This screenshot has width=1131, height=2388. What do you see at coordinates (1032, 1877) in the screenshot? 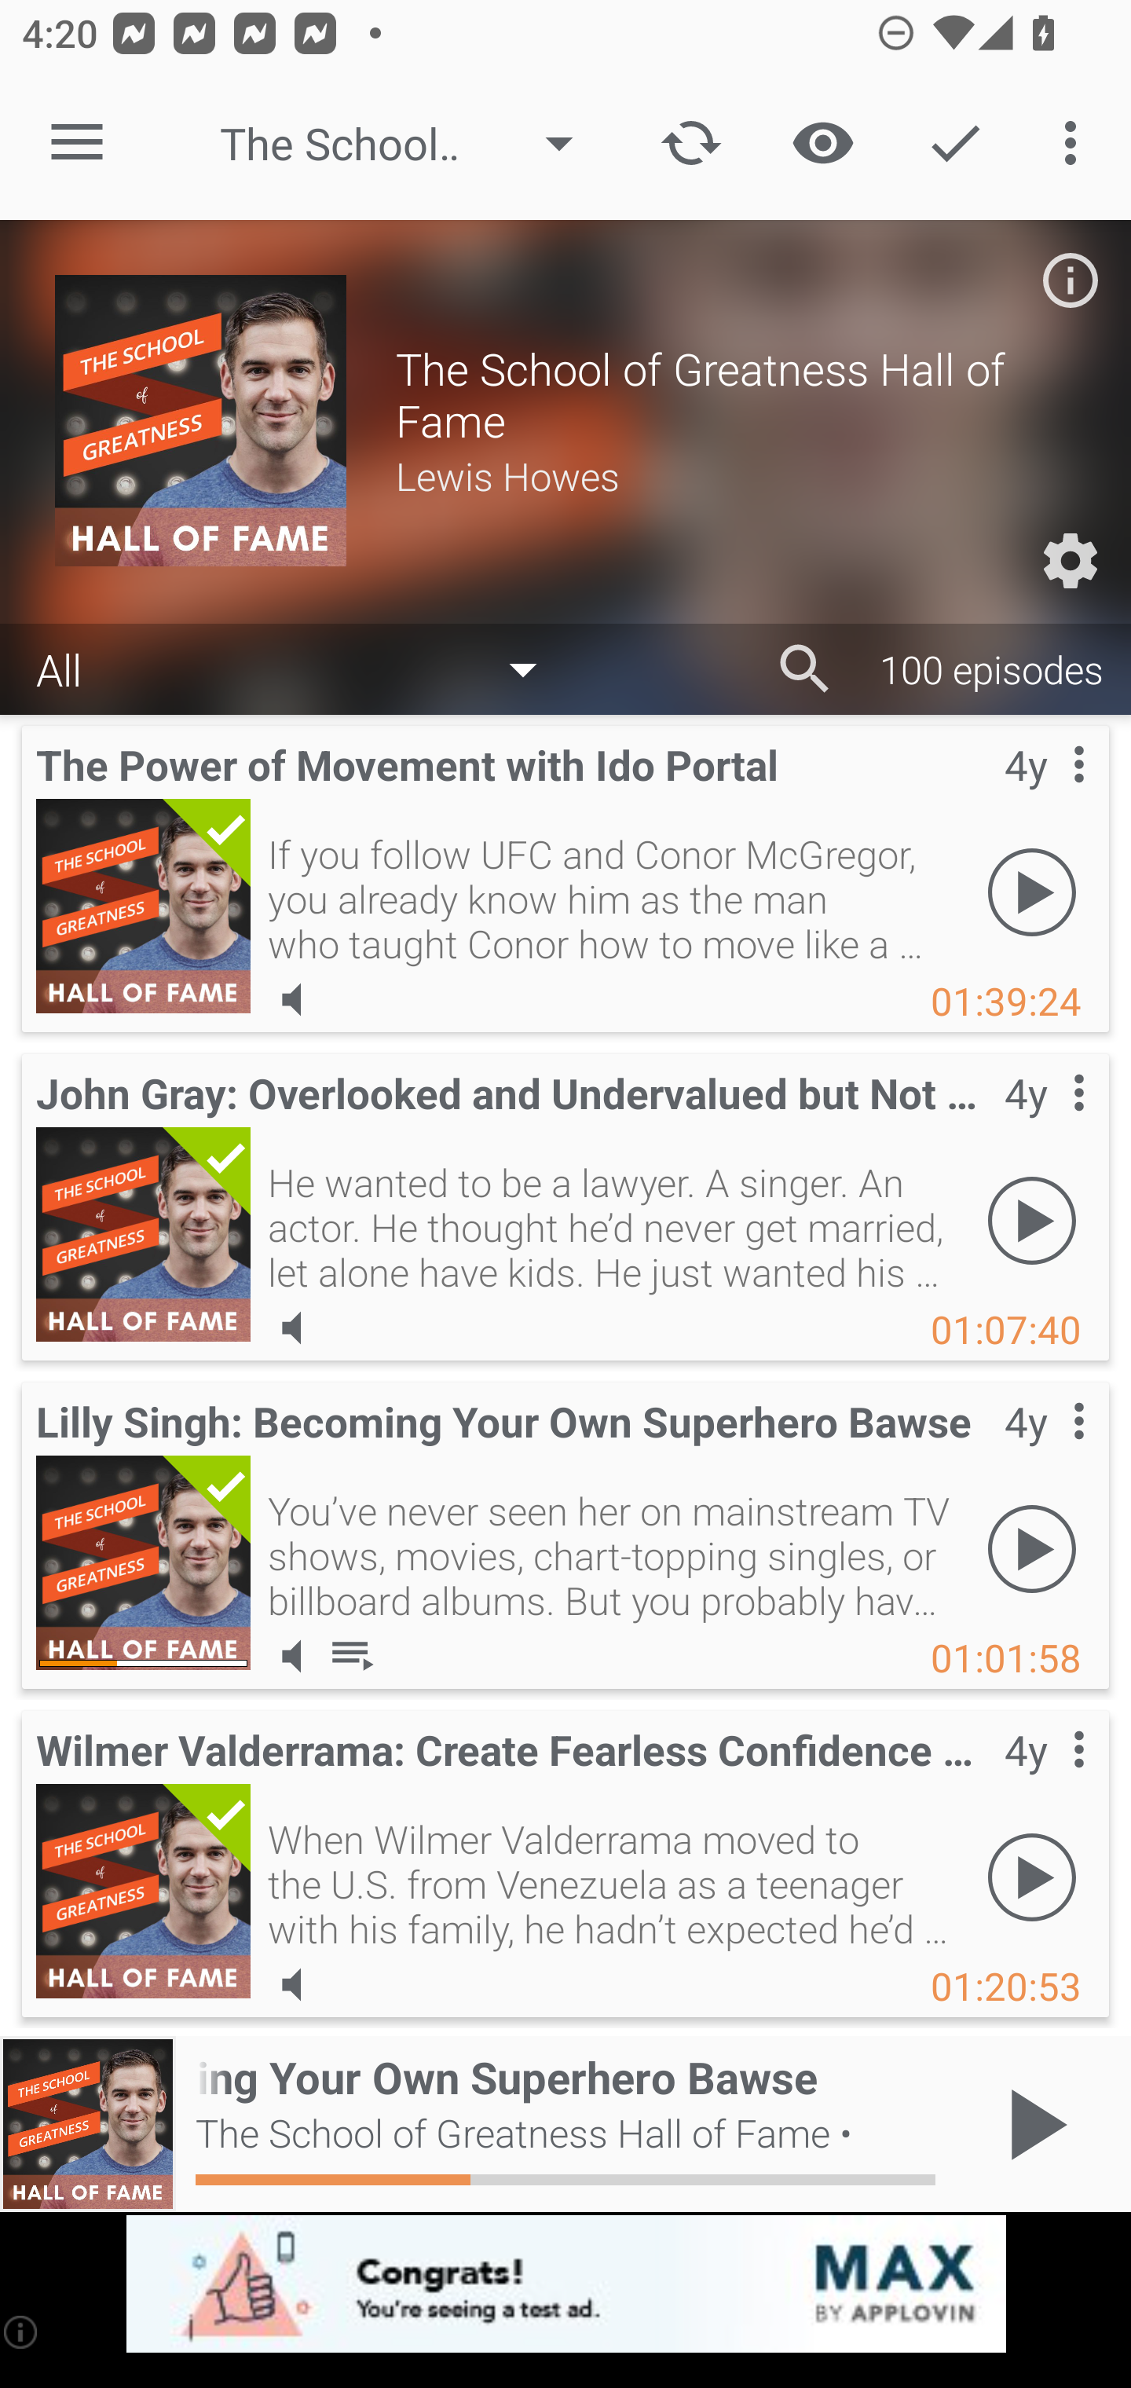
I see `Play` at bounding box center [1032, 1877].